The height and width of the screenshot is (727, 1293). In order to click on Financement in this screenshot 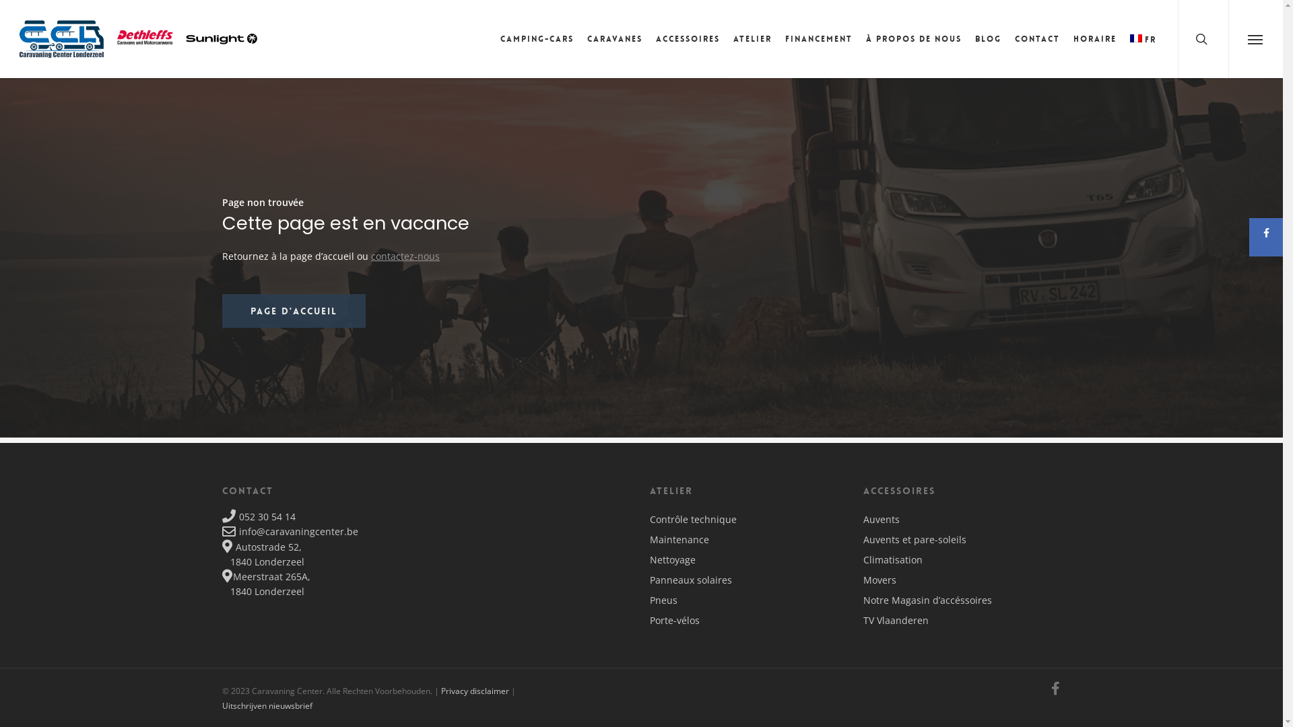, I will do `click(819, 39)`.